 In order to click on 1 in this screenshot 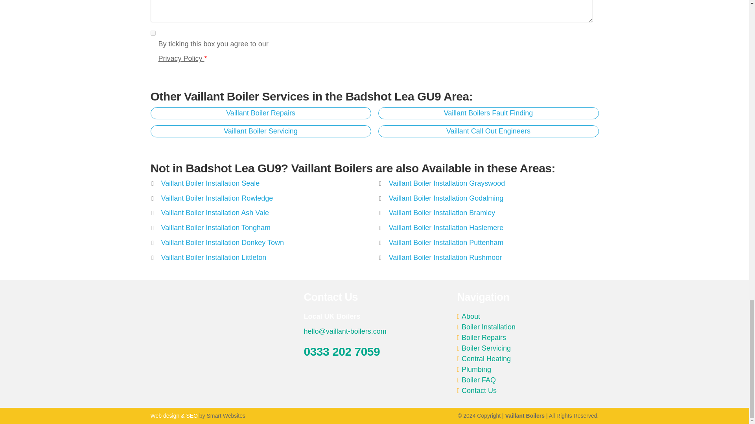, I will do `click(153, 33)`.